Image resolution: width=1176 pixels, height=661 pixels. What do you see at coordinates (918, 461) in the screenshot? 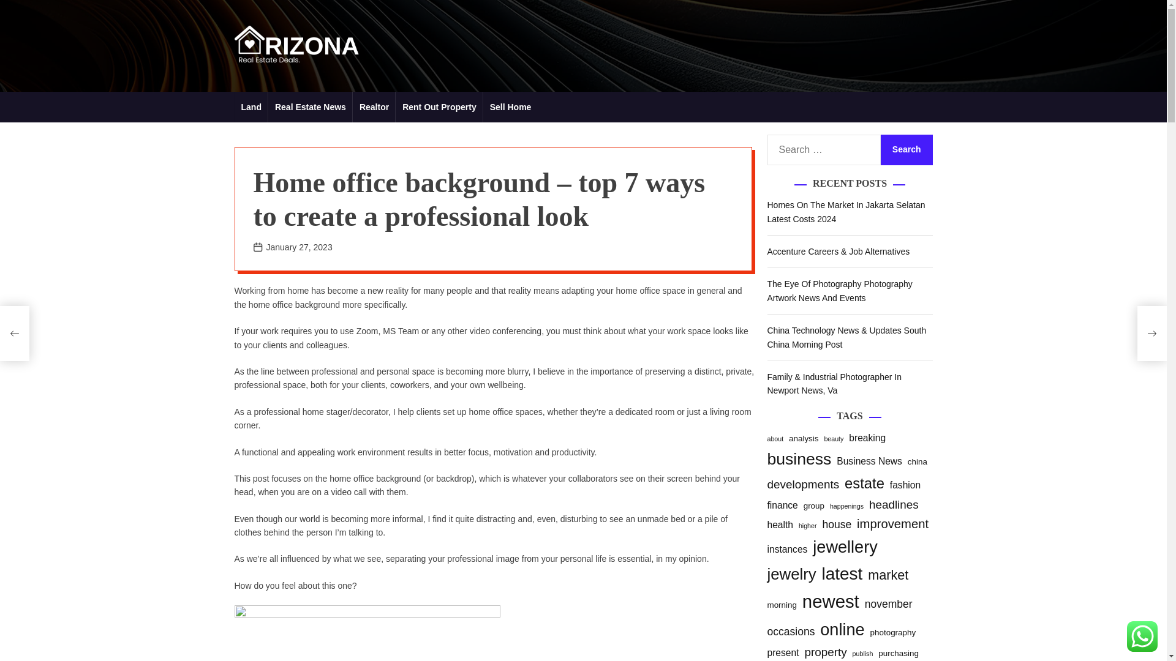
I see `china` at bounding box center [918, 461].